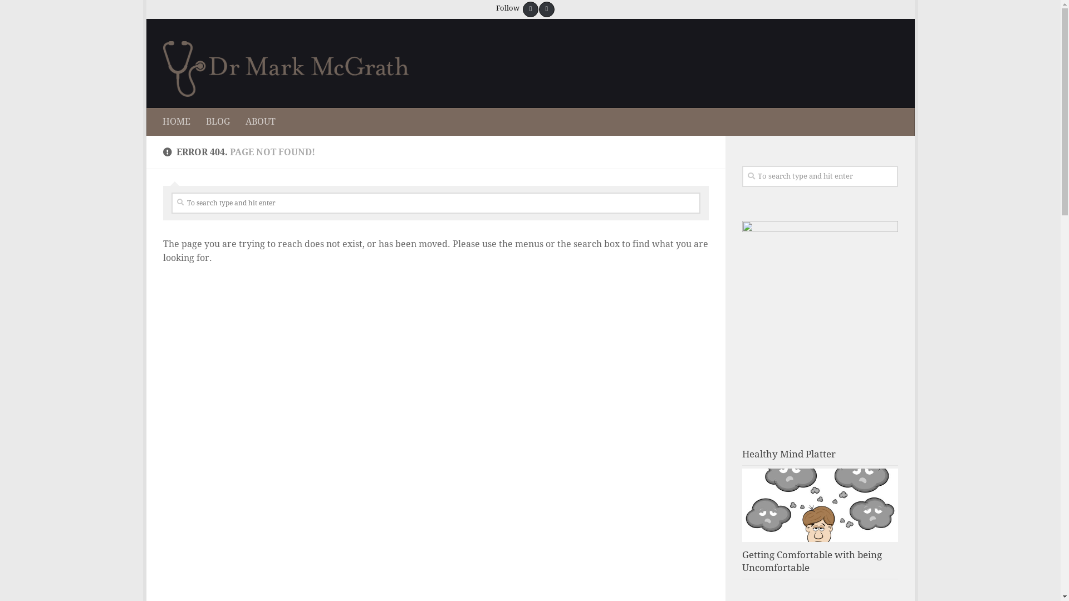  I want to click on Getting Comfortable with being Uncomfortable, so click(820, 505).